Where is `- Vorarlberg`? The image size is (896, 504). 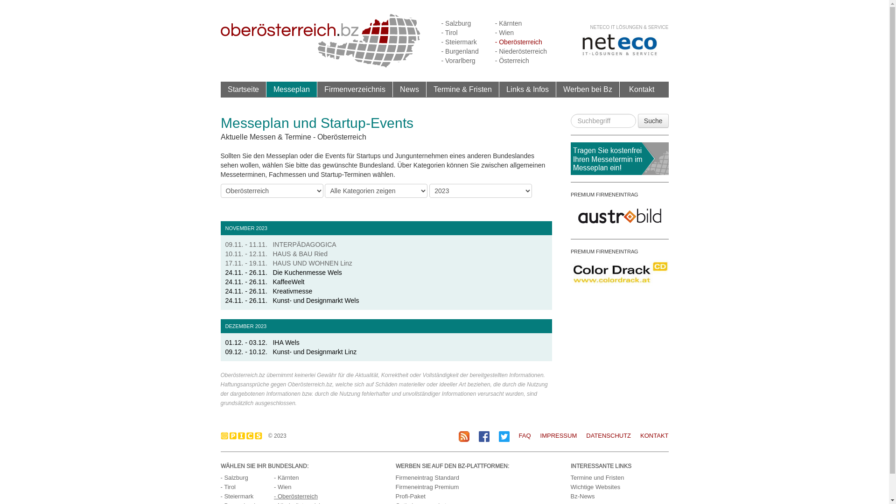 - Vorarlberg is located at coordinates (458, 61).